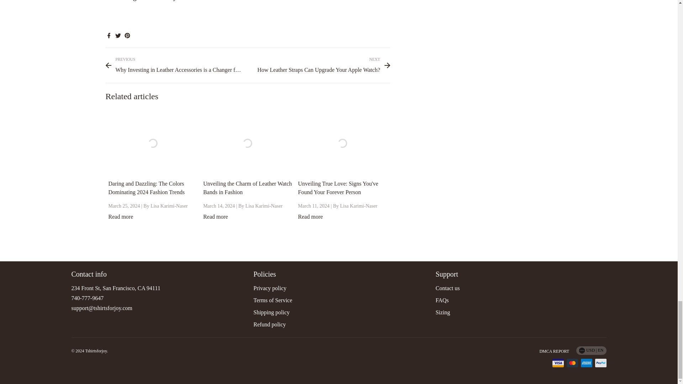 This screenshot has width=683, height=384. What do you see at coordinates (338, 188) in the screenshot?
I see `Unveiling True Love: Signs You've Found Your Forever Person` at bounding box center [338, 188].